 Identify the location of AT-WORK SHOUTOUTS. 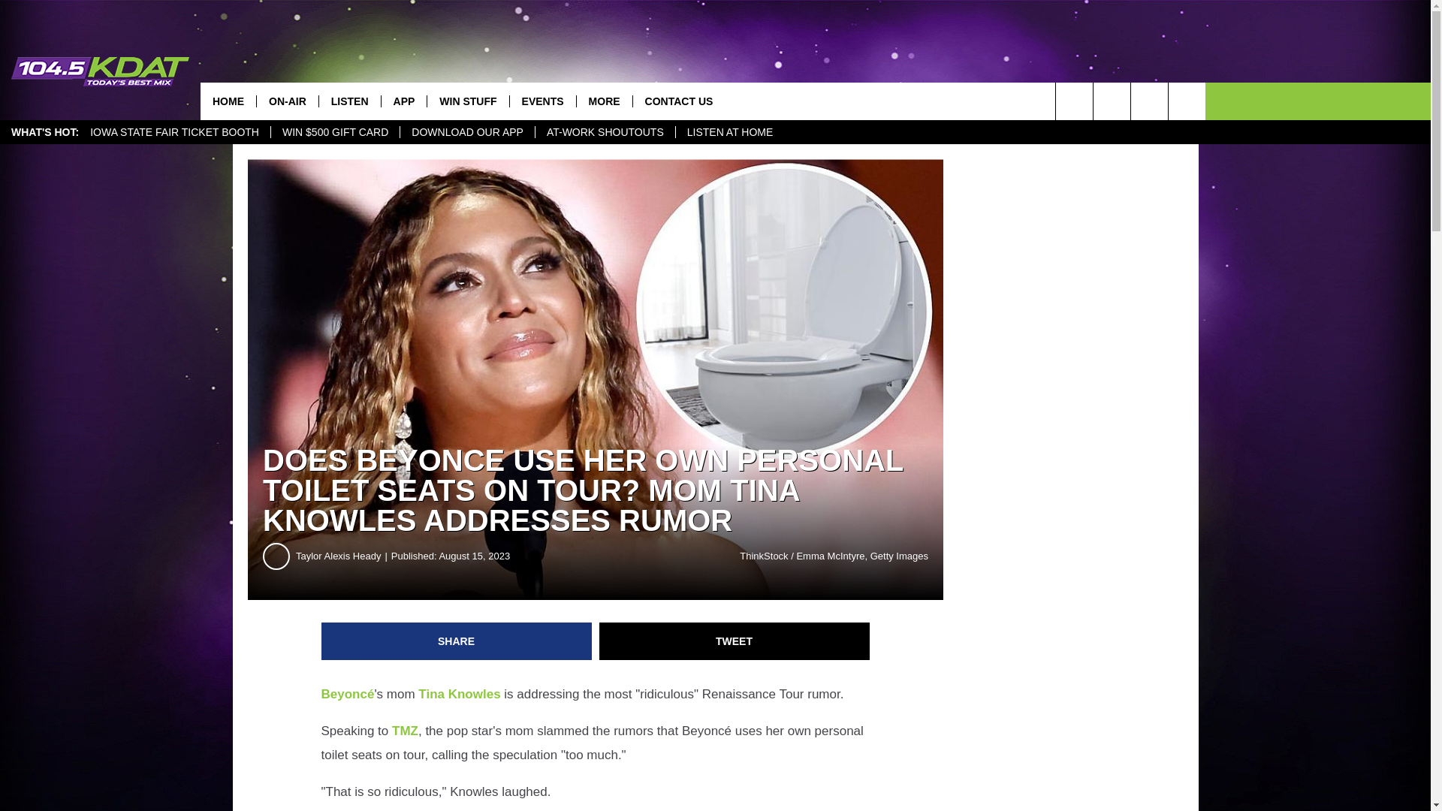
(605, 132).